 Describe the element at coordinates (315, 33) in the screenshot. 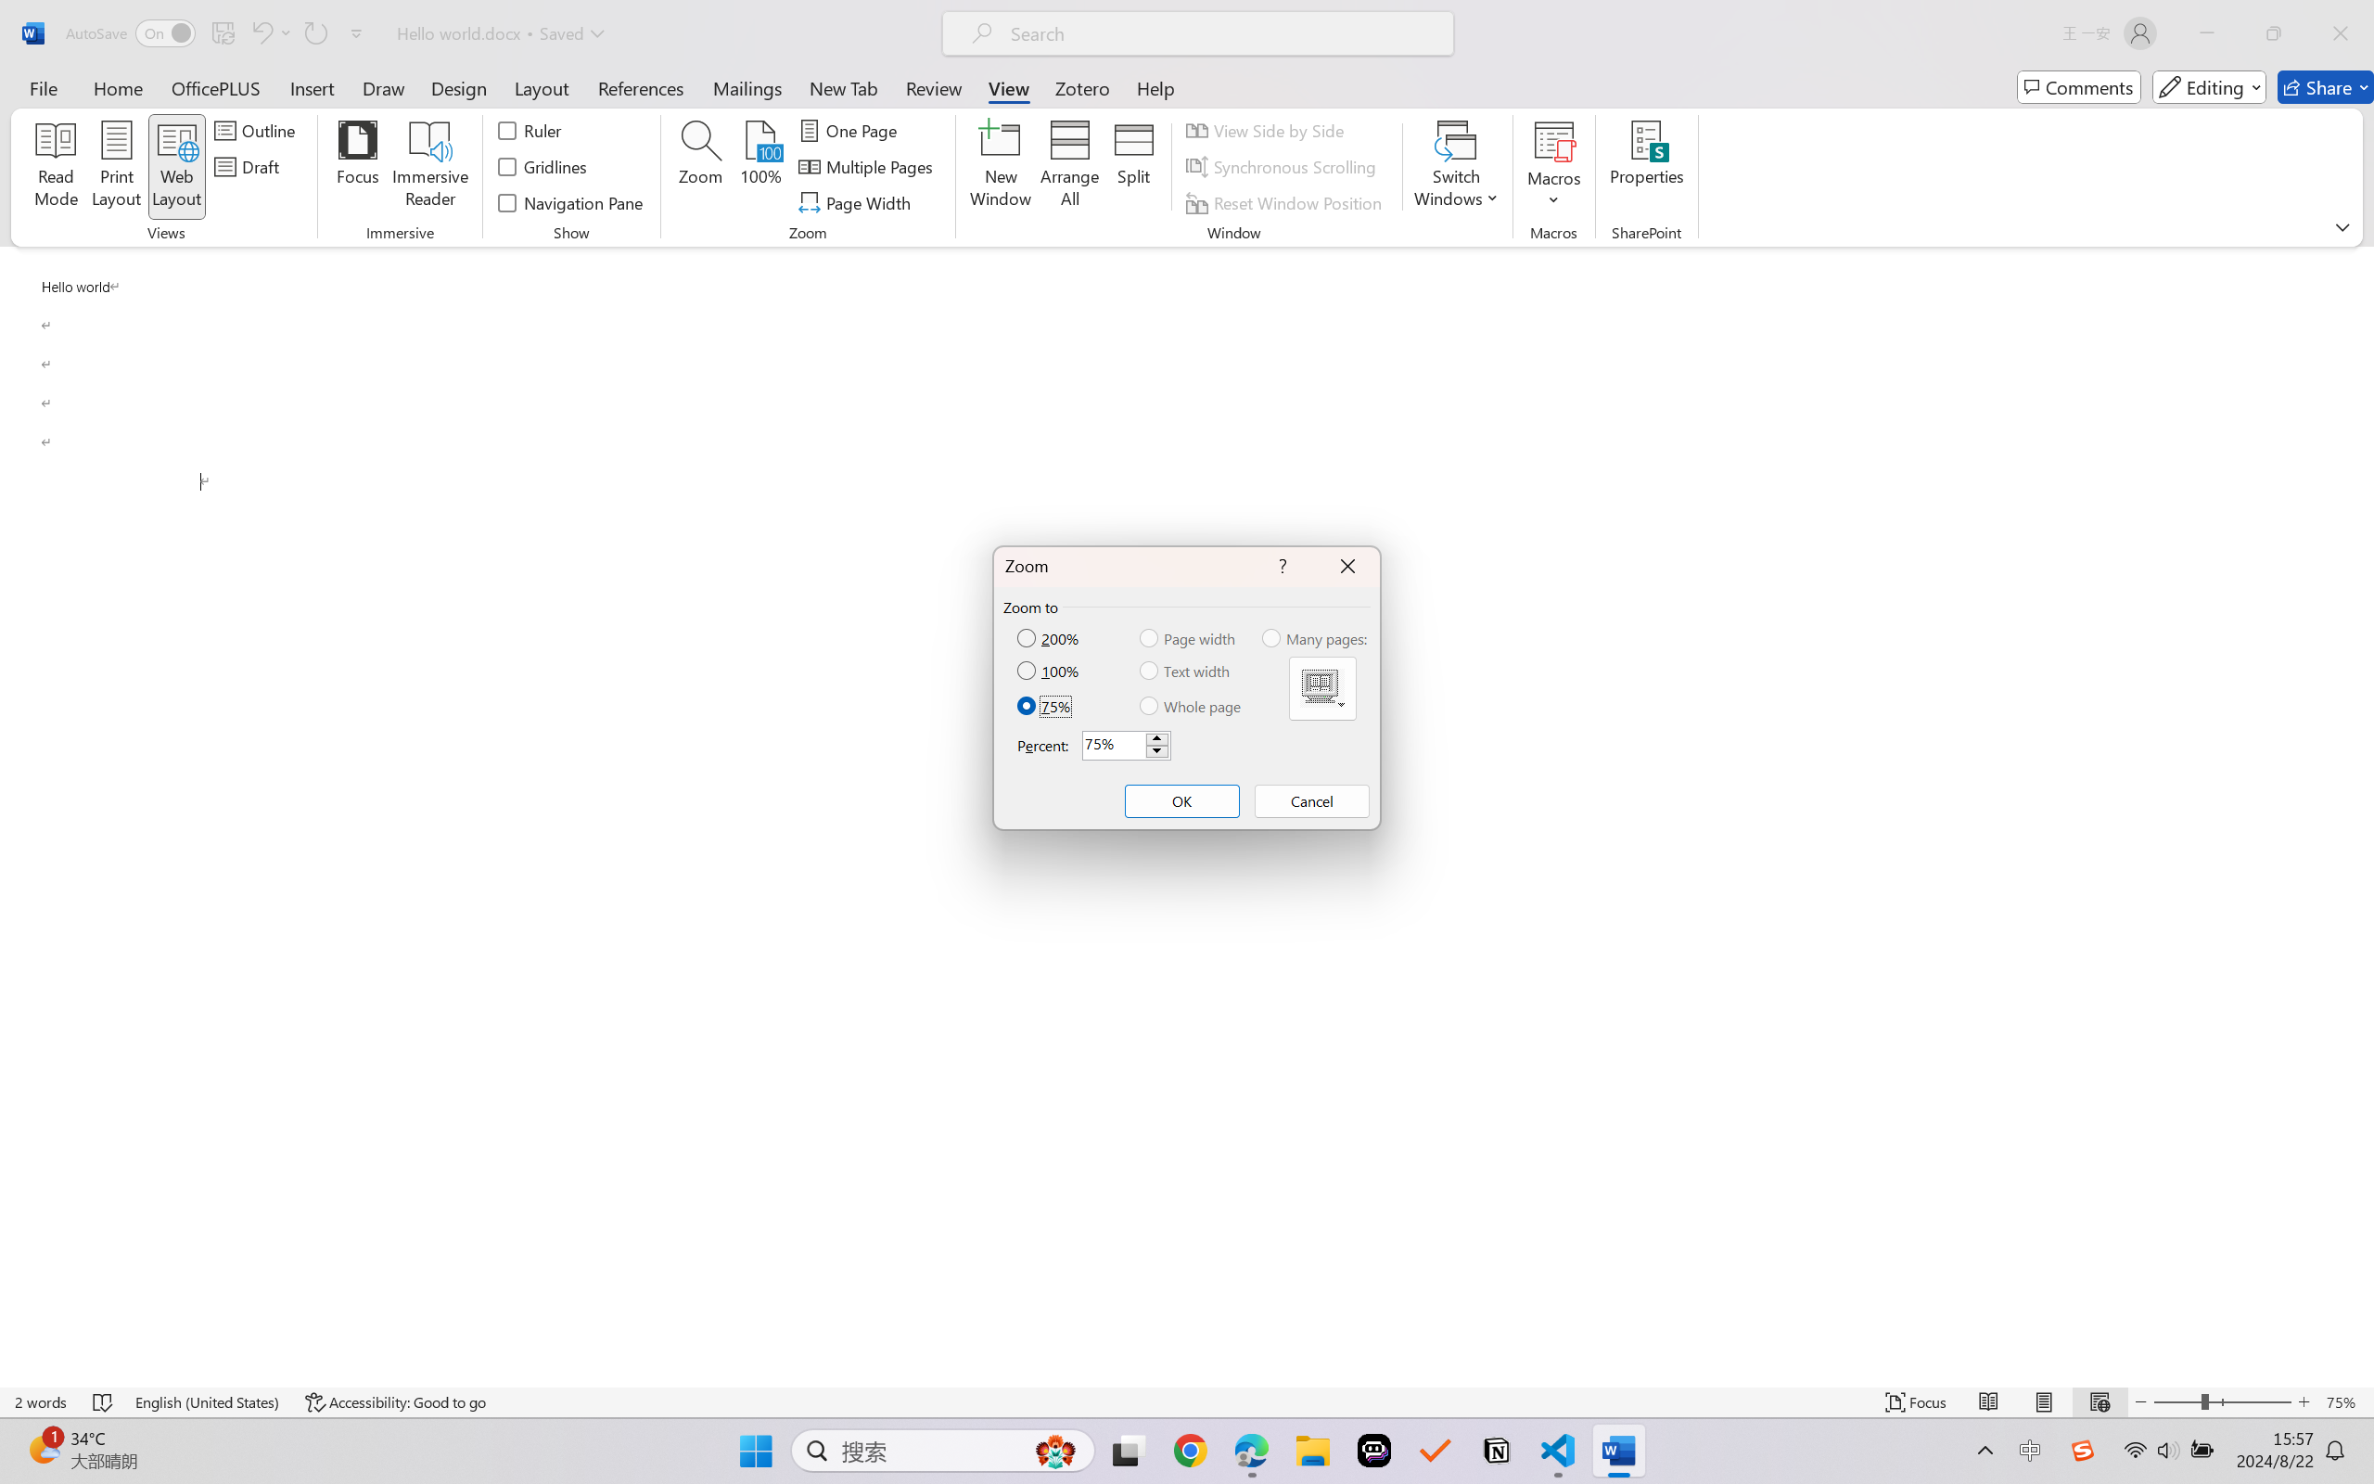

I see `Can't Repeat` at that location.